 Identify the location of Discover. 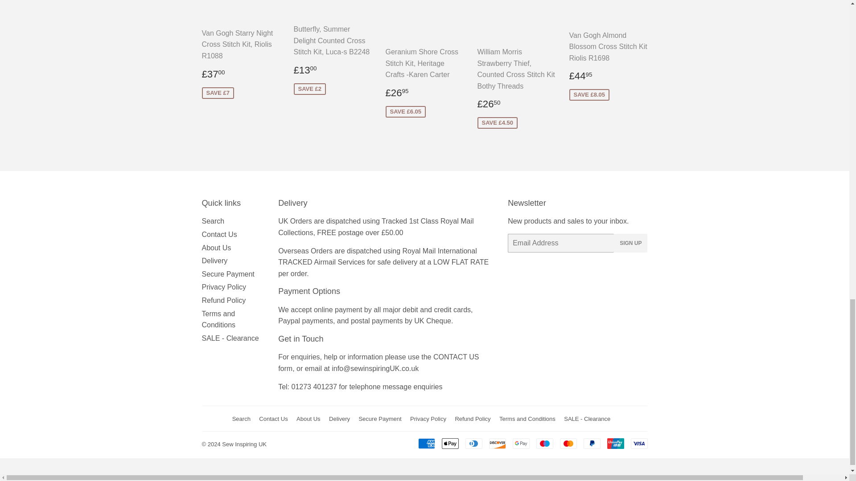
(497, 443).